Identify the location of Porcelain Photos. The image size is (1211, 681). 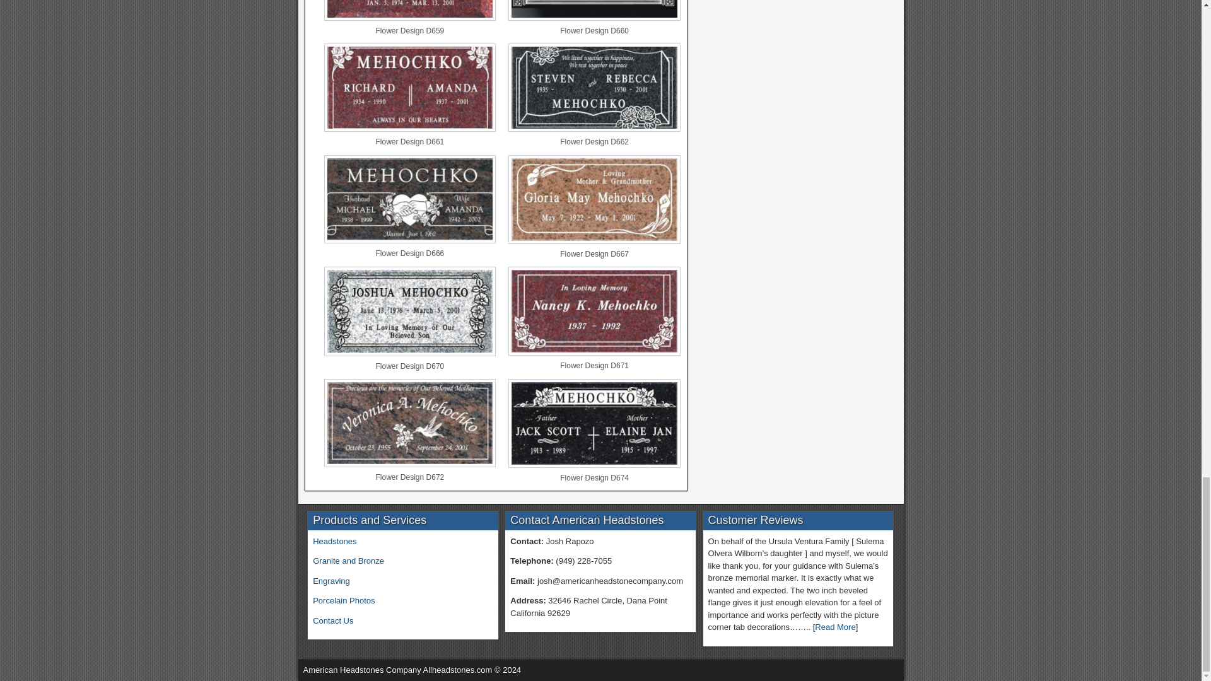
(343, 600).